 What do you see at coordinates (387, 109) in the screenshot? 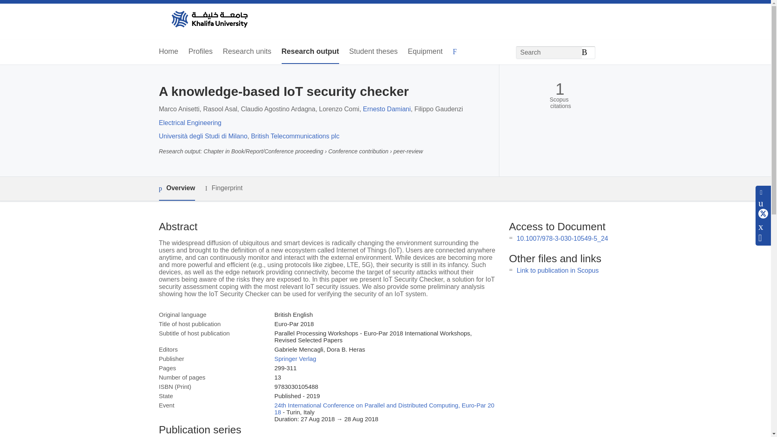
I see `Ernesto Damiani` at bounding box center [387, 109].